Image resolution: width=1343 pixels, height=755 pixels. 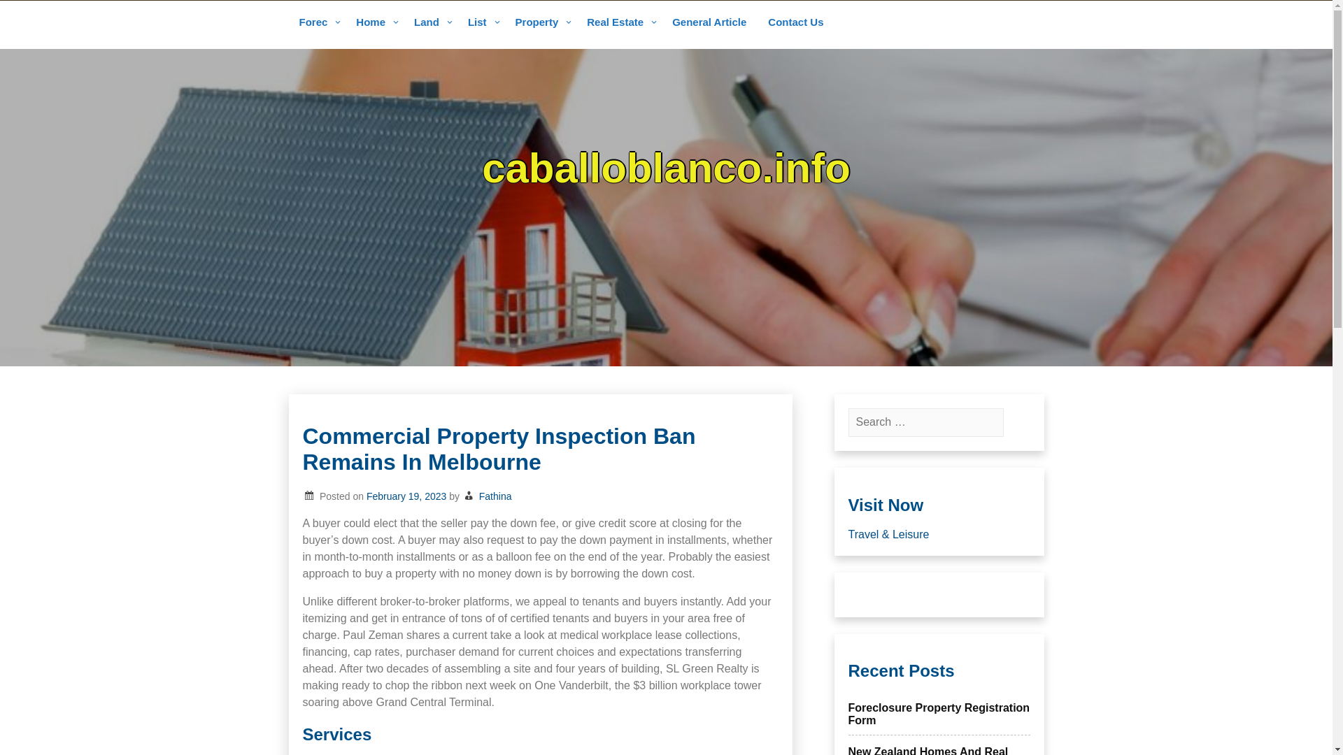 What do you see at coordinates (709, 23) in the screenshot?
I see `General Article` at bounding box center [709, 23].